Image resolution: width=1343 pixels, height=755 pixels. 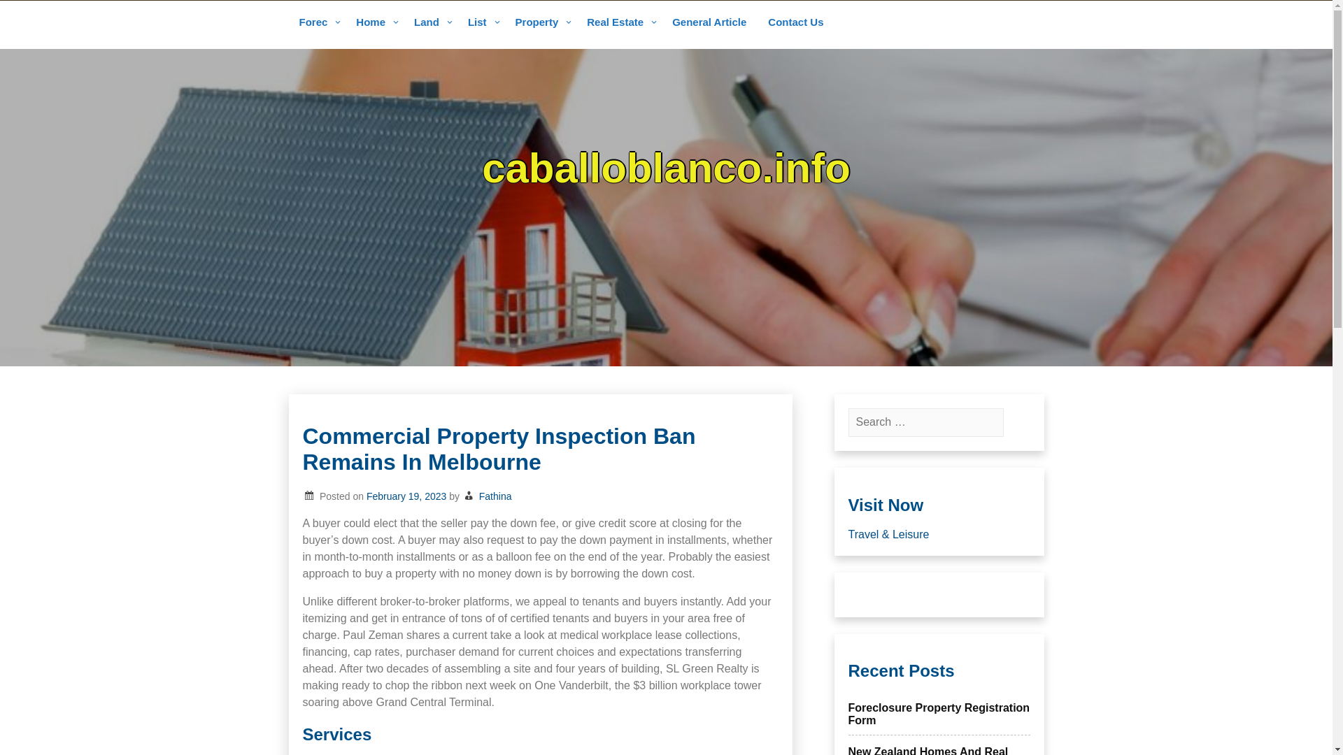 What do you see at coordinates (709, 23) in the screenshot?
I see `General Article` at bounding box center [709, 23].